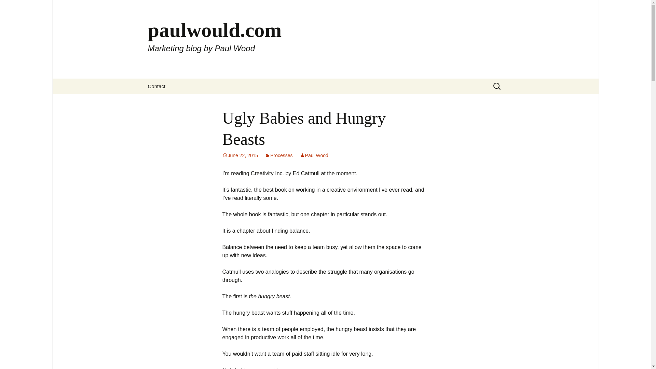 This screenshot has width=656, height=369. I want to click on Search, so click(16, 7).